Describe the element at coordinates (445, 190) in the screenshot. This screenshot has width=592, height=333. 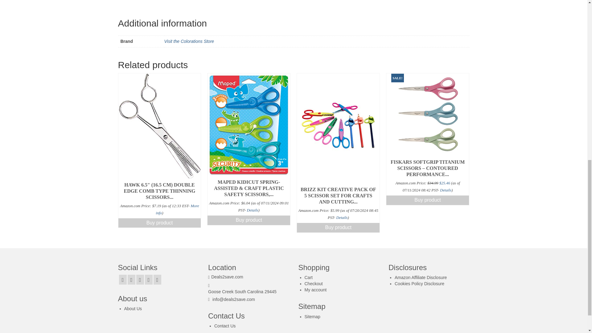
I see `Details` at that location.